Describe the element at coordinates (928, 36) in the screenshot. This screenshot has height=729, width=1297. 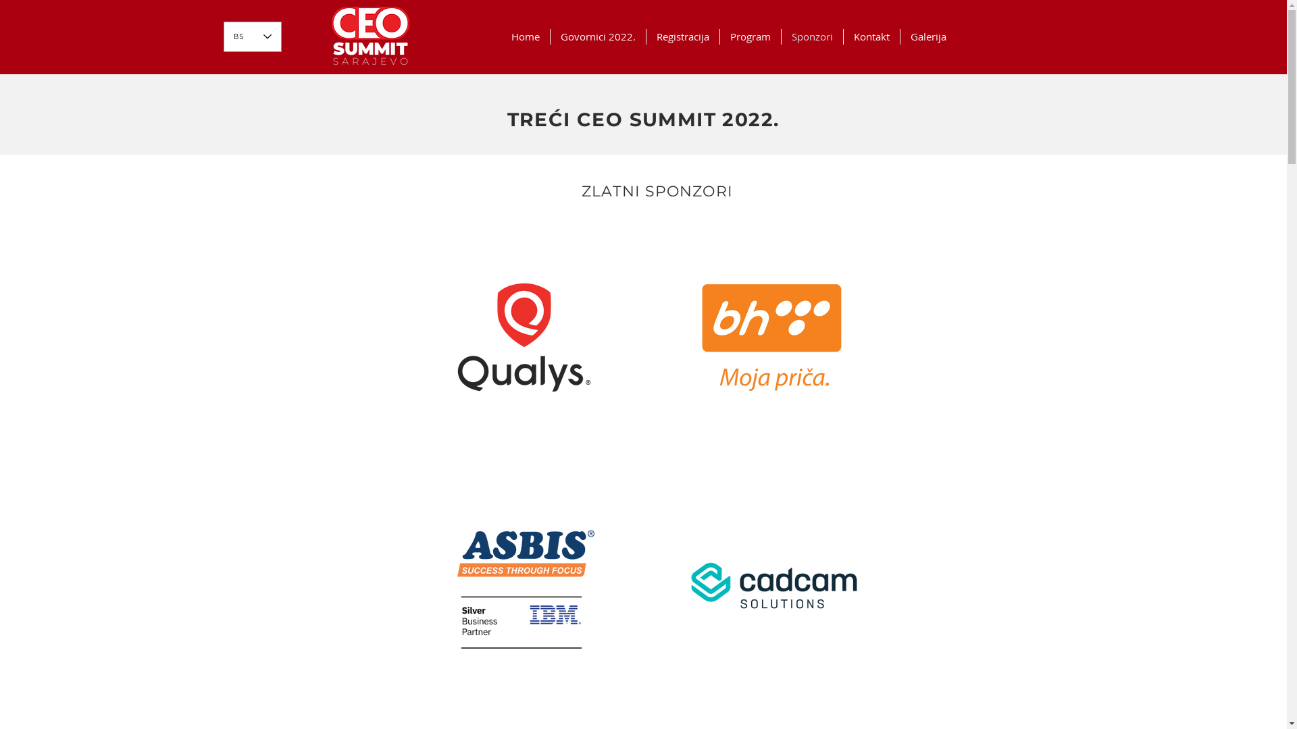
I see `Galerija` at that location.